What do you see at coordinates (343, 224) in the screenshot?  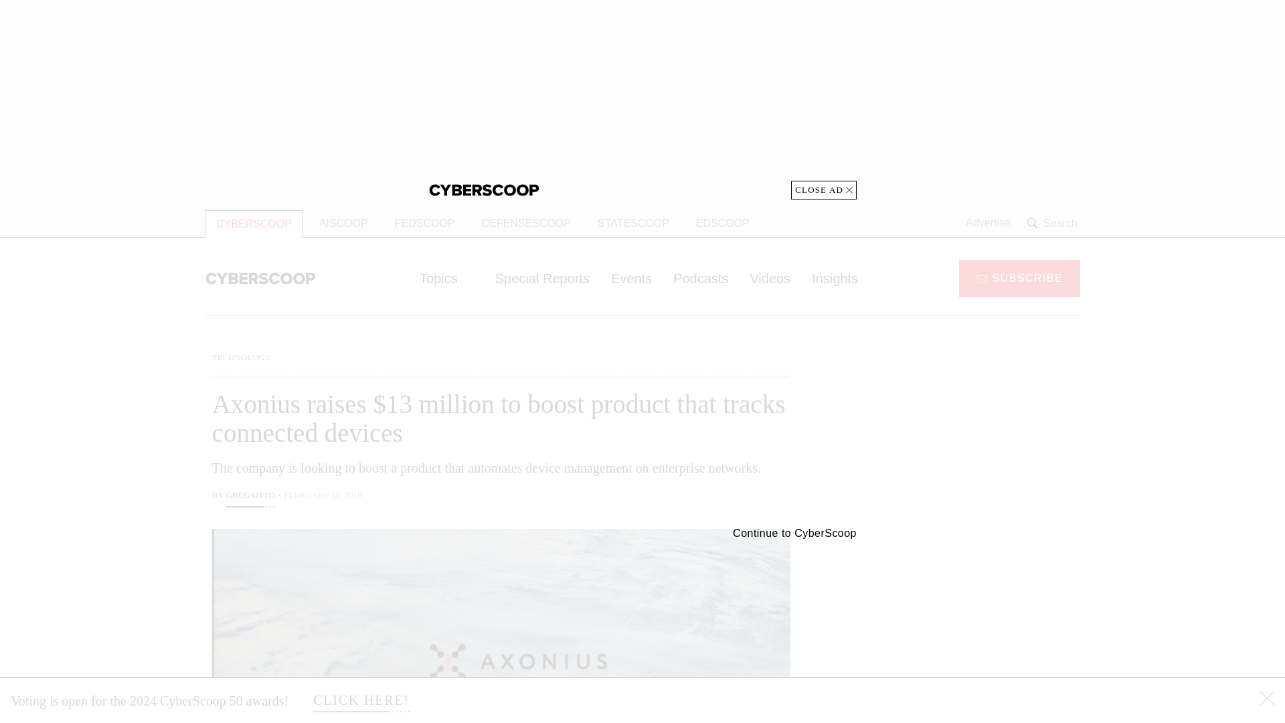 I see `AISCOOP` at bounding box center [343, 224].